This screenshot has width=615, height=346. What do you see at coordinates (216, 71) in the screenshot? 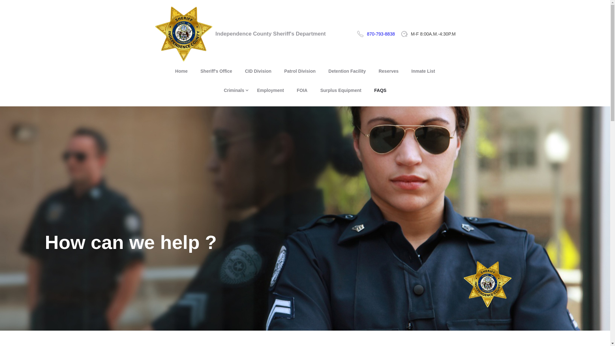
I see `Sheriff's Office` at bounding box center [216, 71].